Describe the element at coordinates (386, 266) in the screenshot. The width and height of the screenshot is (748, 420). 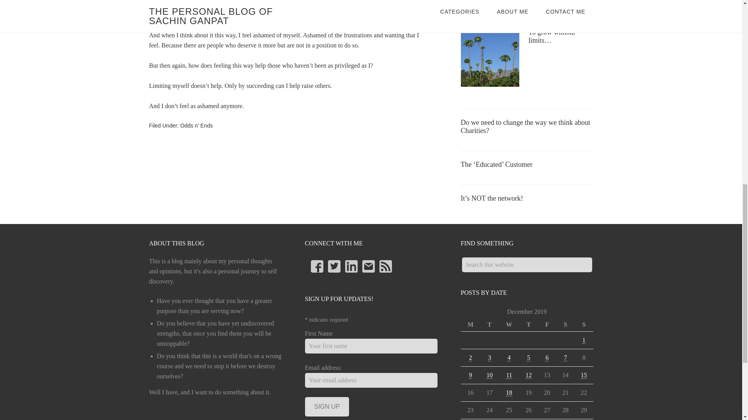
I see `Subscribe to my RSS Feed` at that location.